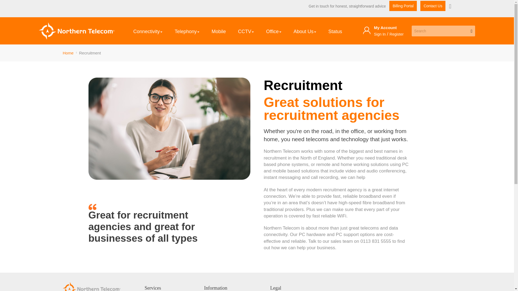  What do you see at coordinates (433, 6) in the screenshot?
I see `Contact Us` at bounding box center [433, 6].